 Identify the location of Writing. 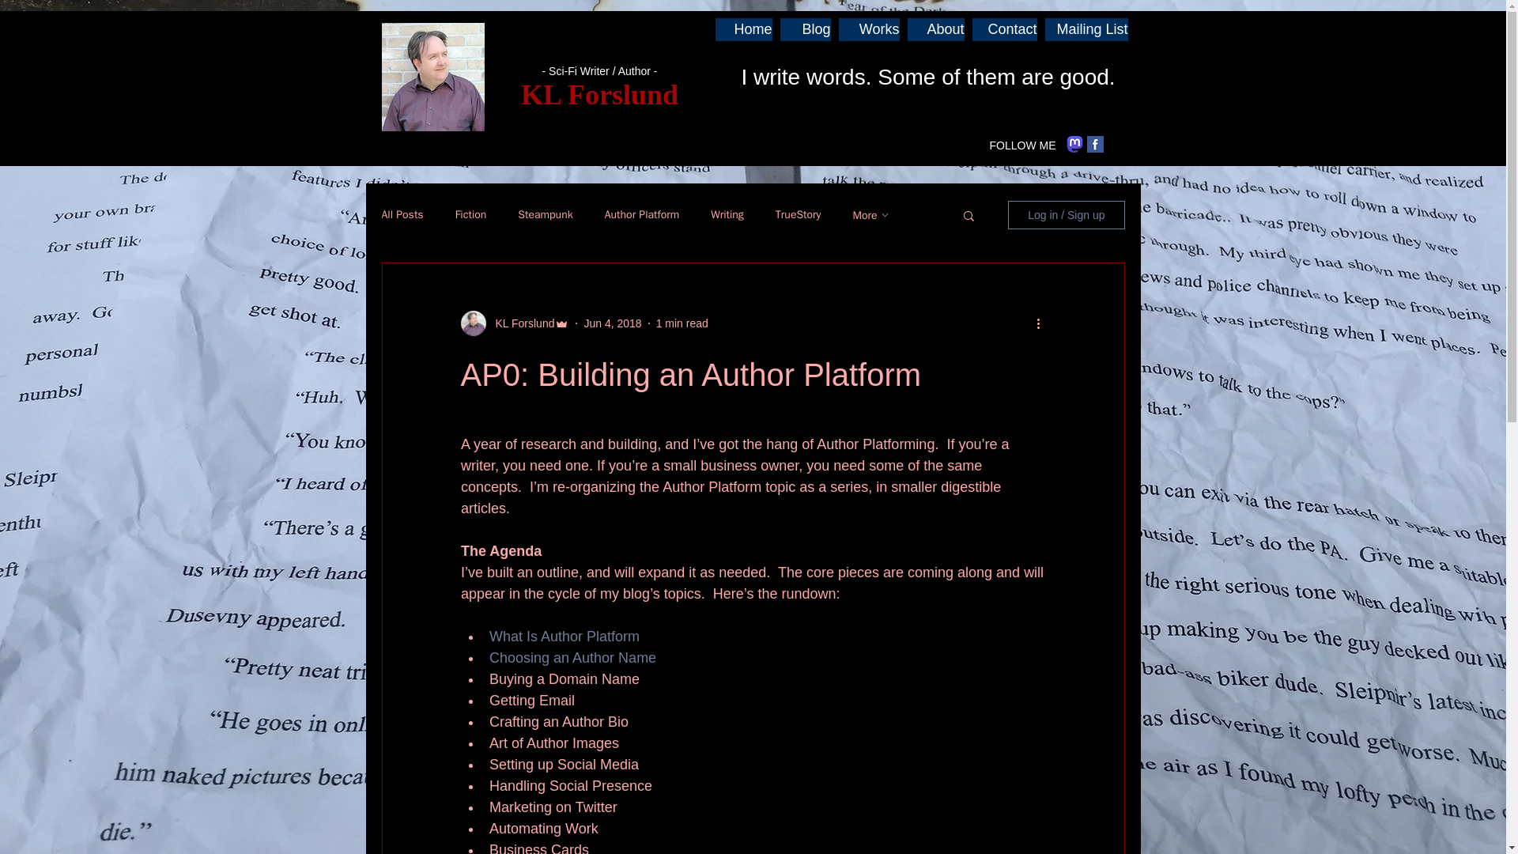
(727, 215).